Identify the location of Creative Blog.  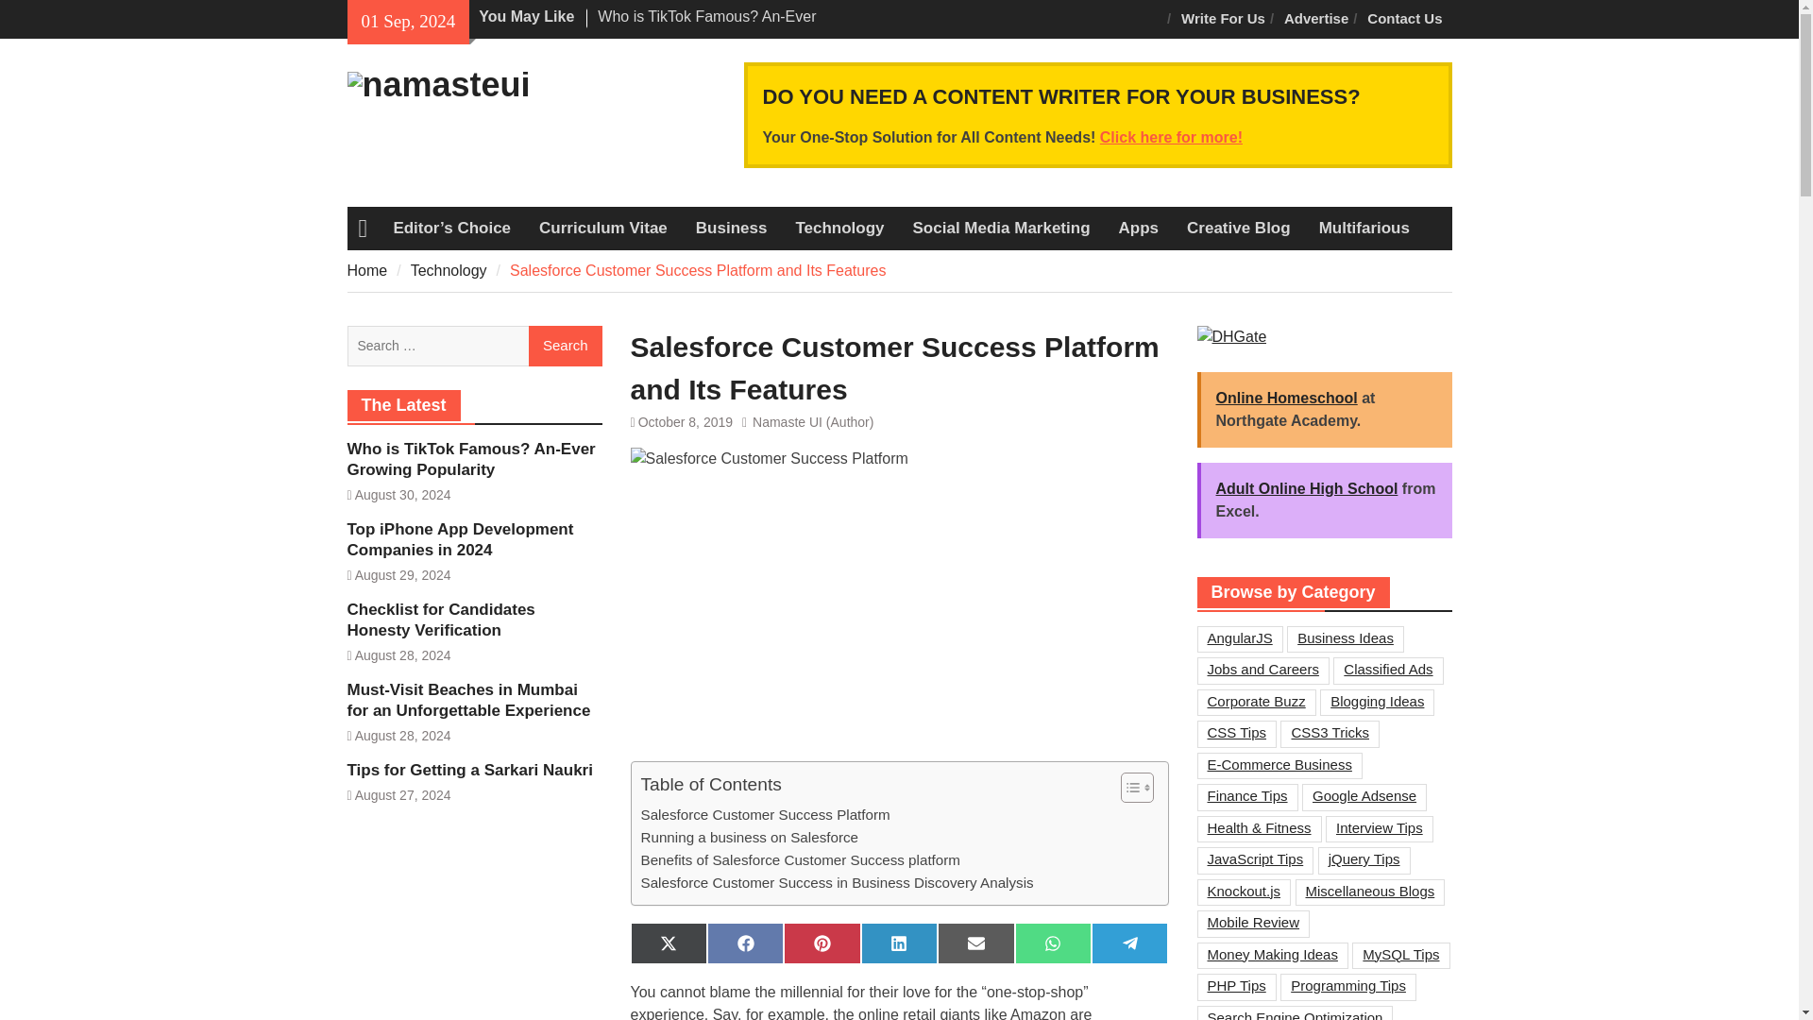
(1239, 229).